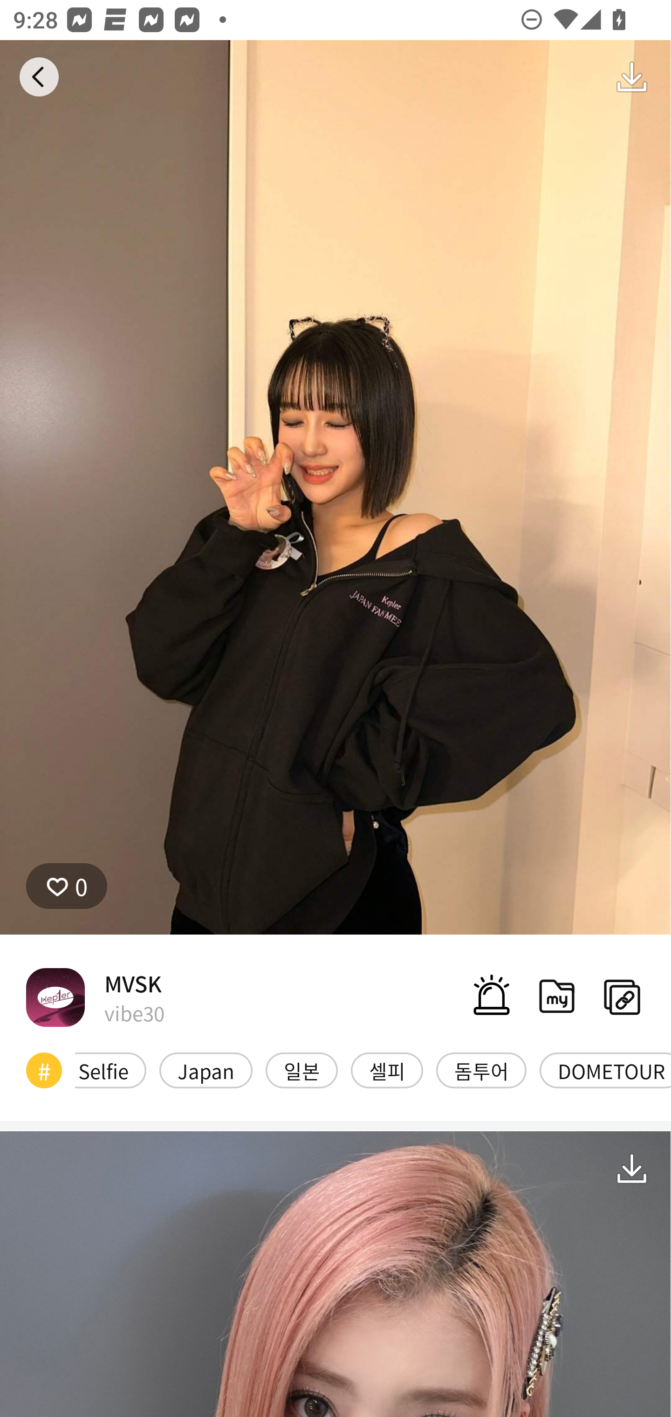 This screenshot has width=671, height=1417. Describe the element at coordinates (67, 886) in the screenshot. I see `0` at that location.